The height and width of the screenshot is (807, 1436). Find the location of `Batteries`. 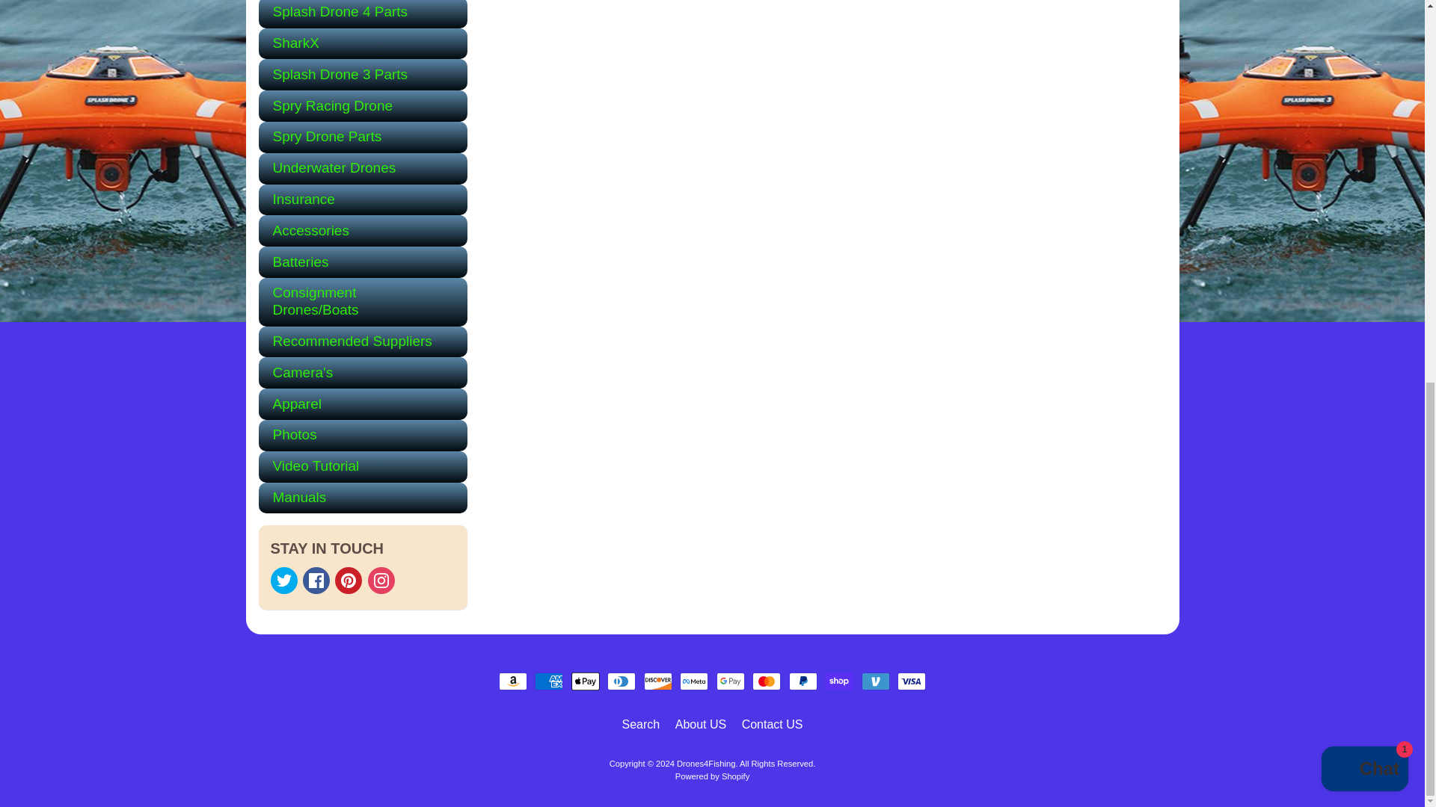

Batteries is located at coordinates (363, 262).